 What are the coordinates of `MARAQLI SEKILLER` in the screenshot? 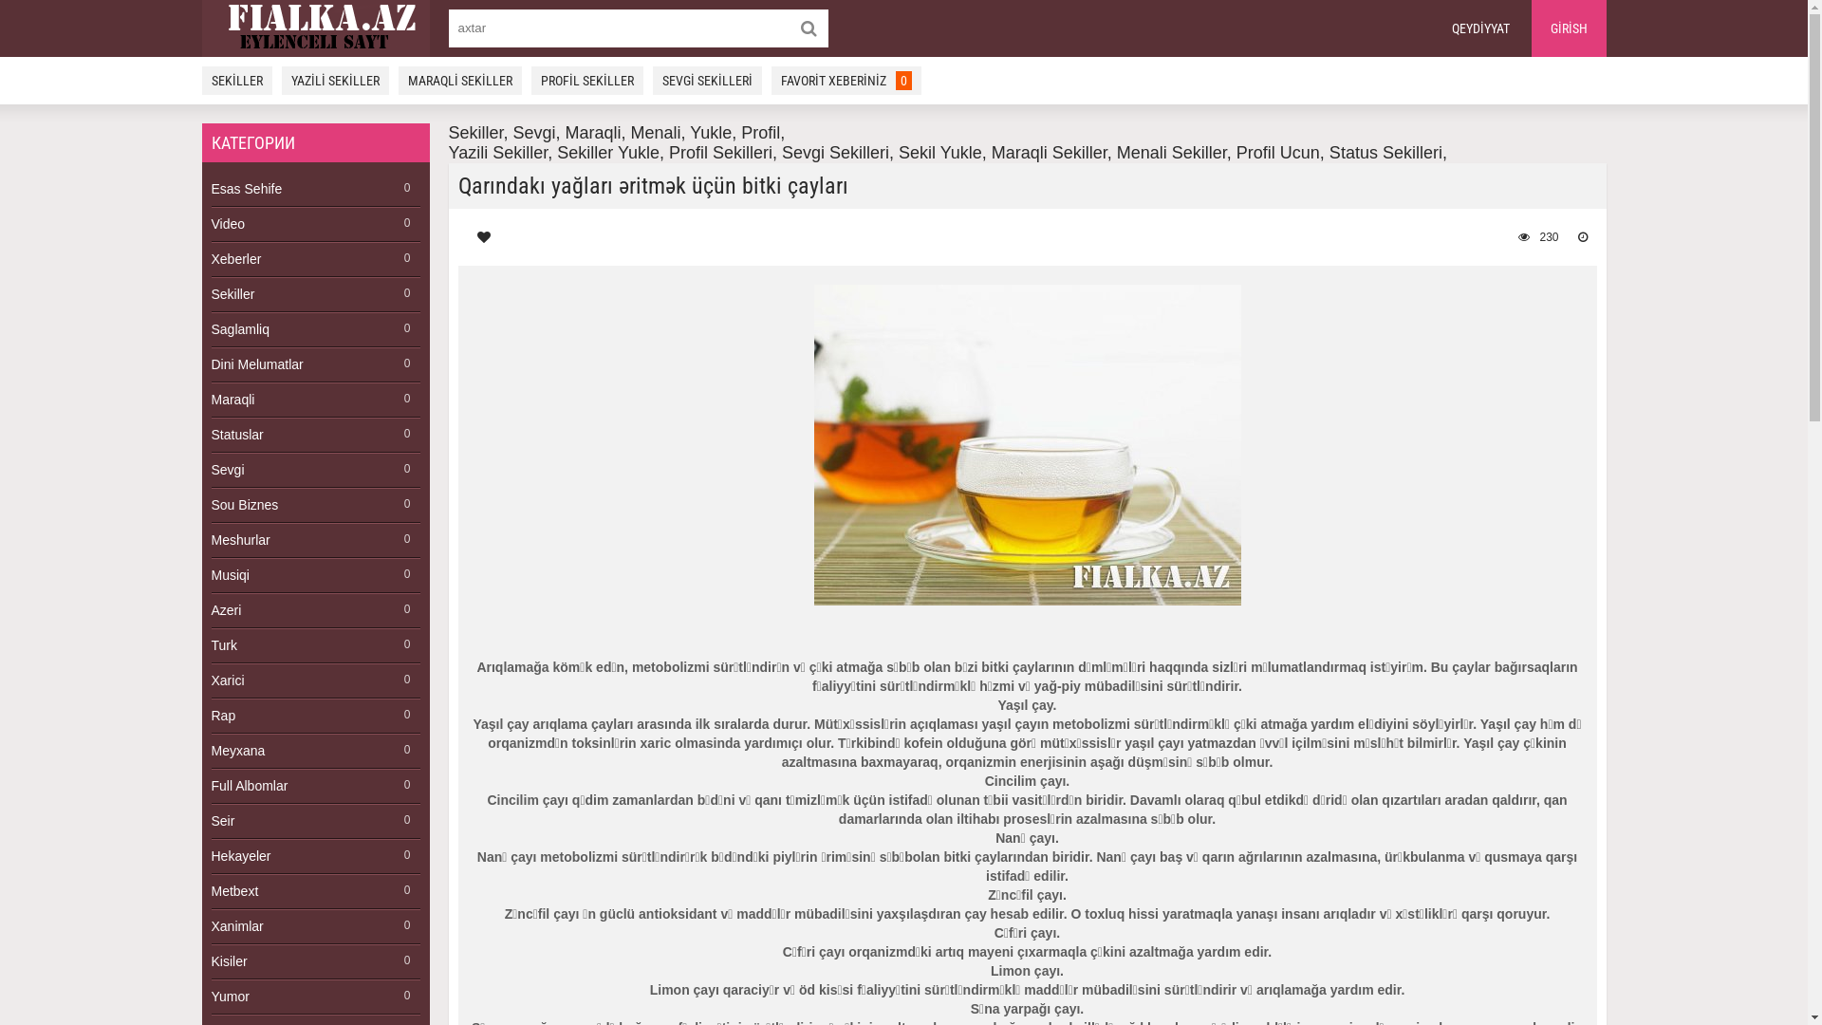 It's located at (460, 81).